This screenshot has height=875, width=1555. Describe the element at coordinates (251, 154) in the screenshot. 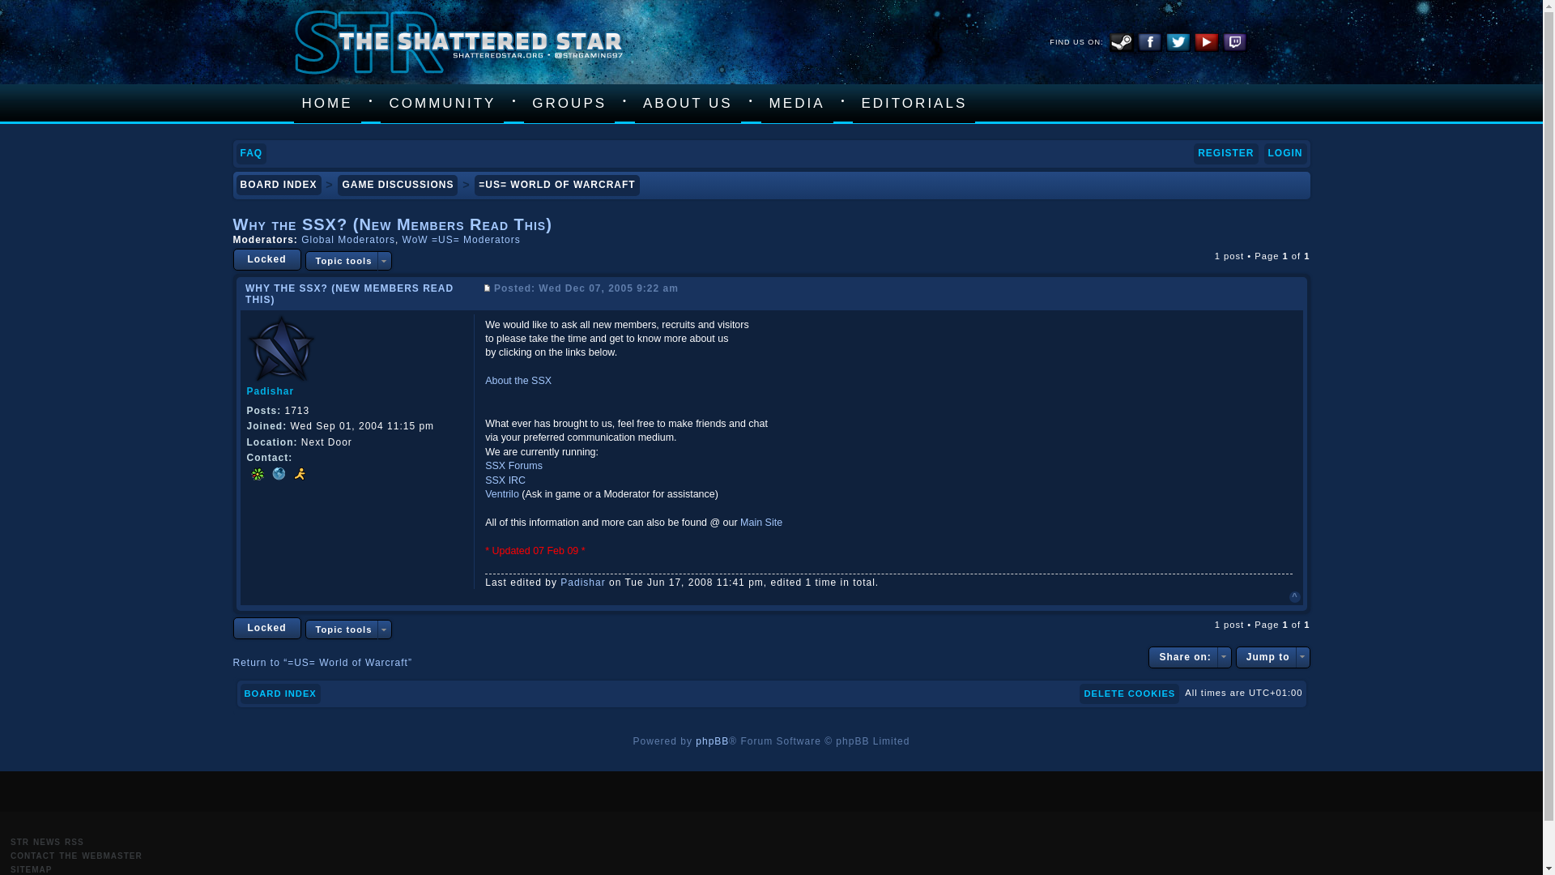

I see `Frequently Asked Questions` at that location.